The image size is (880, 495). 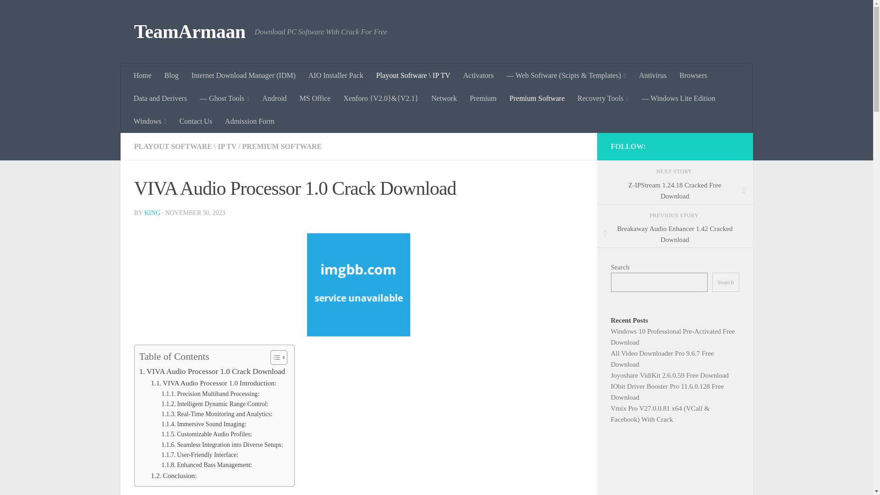 What do you see at coordinates (222, 445) in the screenshot?
I see `Seamless Integration into Diverse Setups:` at bounding box center [222, 445].